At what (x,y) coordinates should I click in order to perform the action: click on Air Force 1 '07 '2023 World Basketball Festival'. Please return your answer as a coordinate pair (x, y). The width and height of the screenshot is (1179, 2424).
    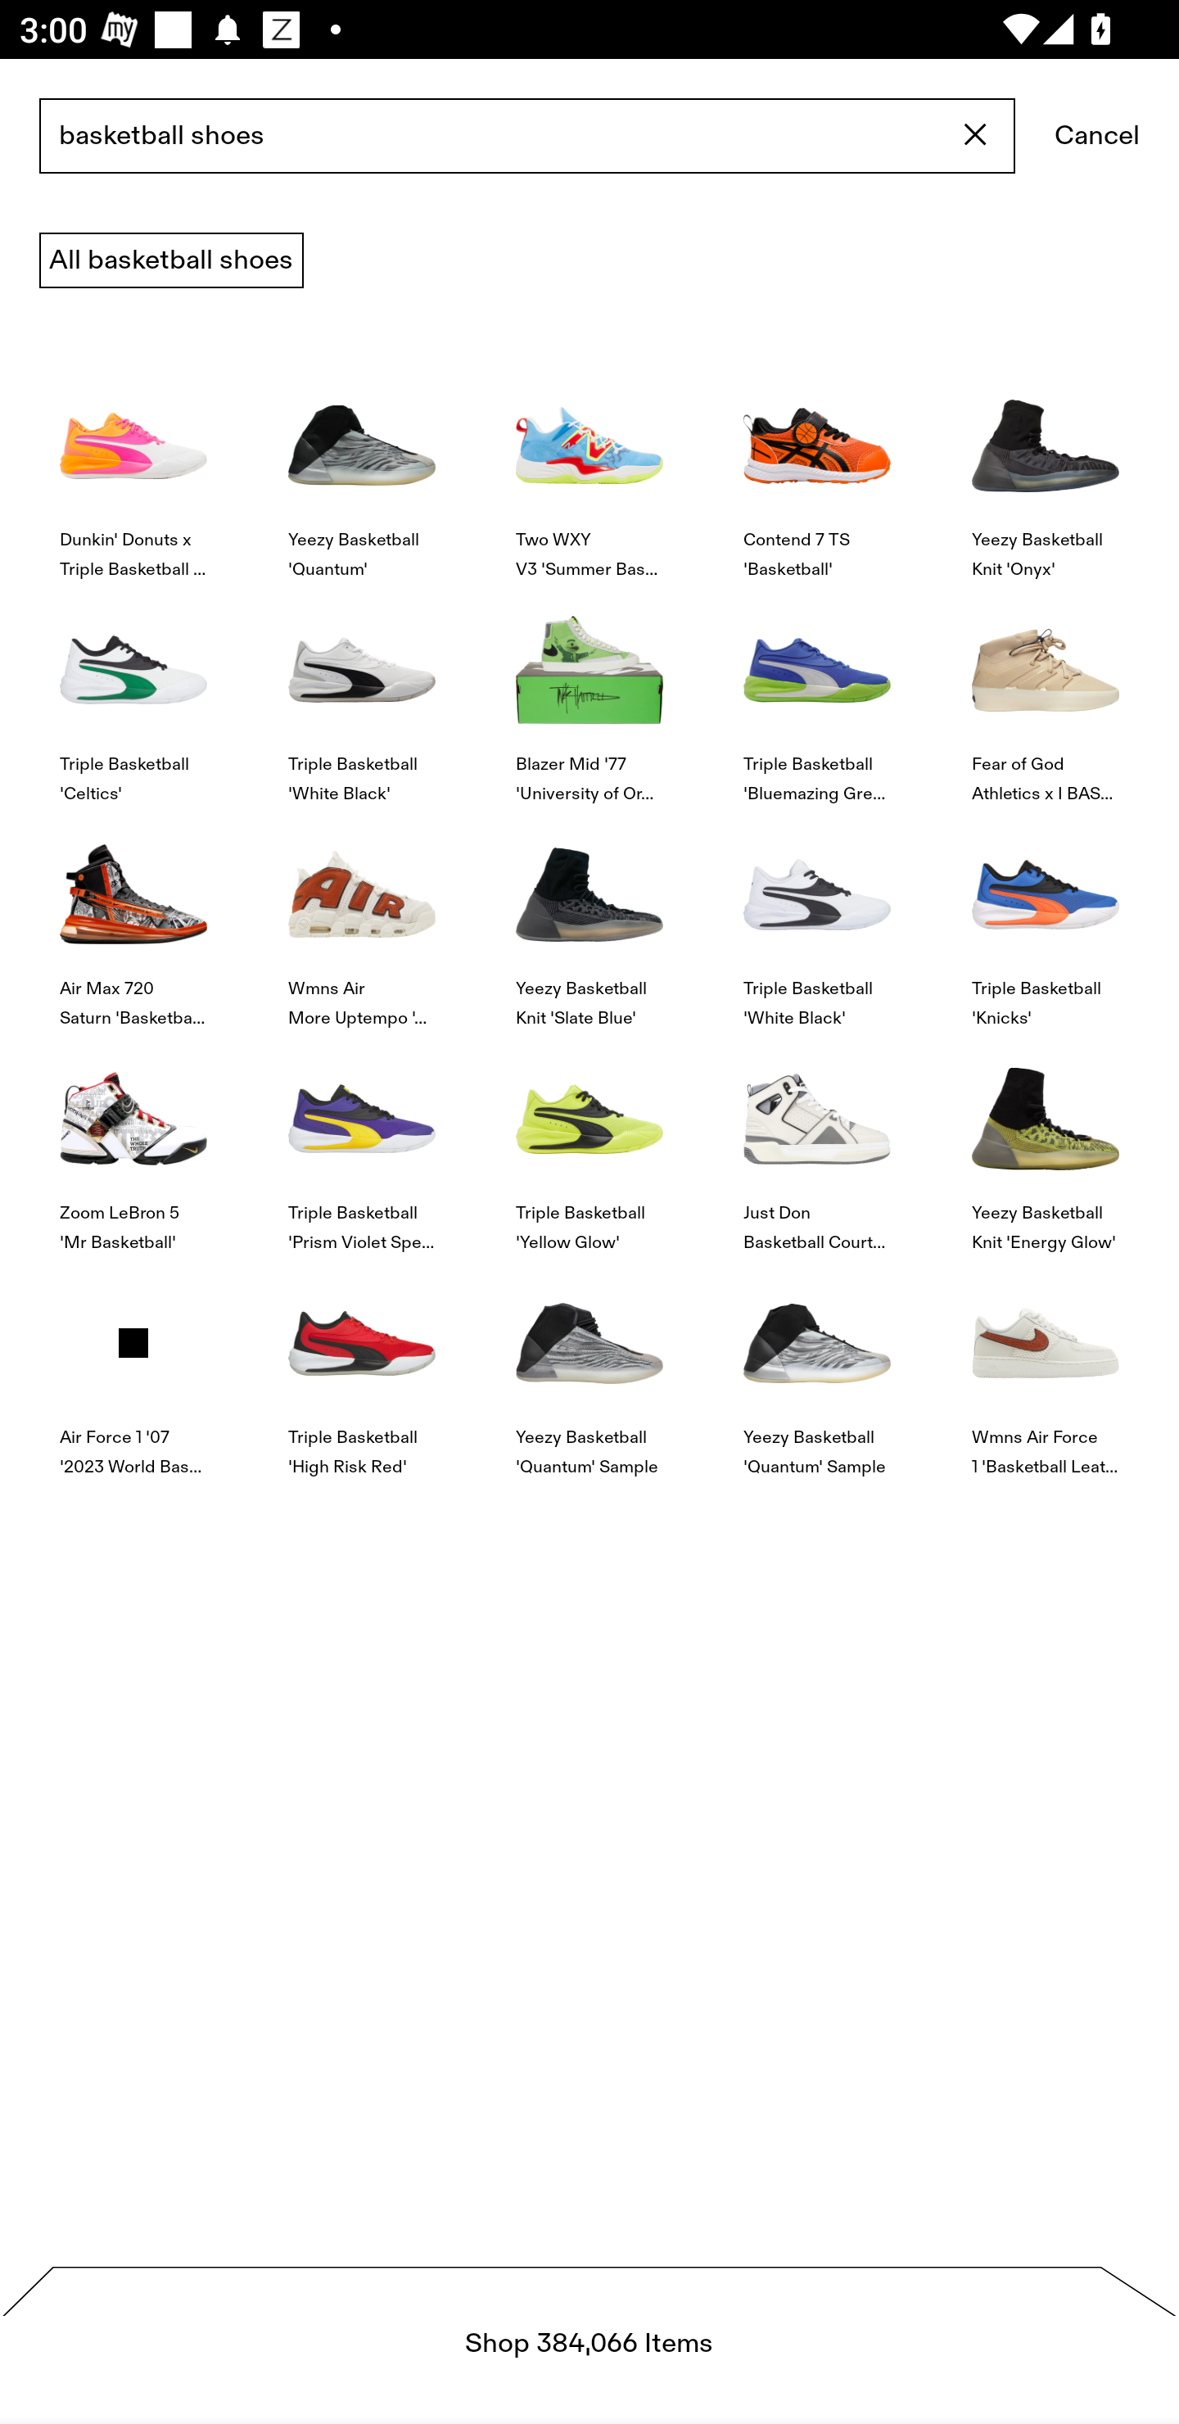
    Looking at the image, I should click on (133, 1367).